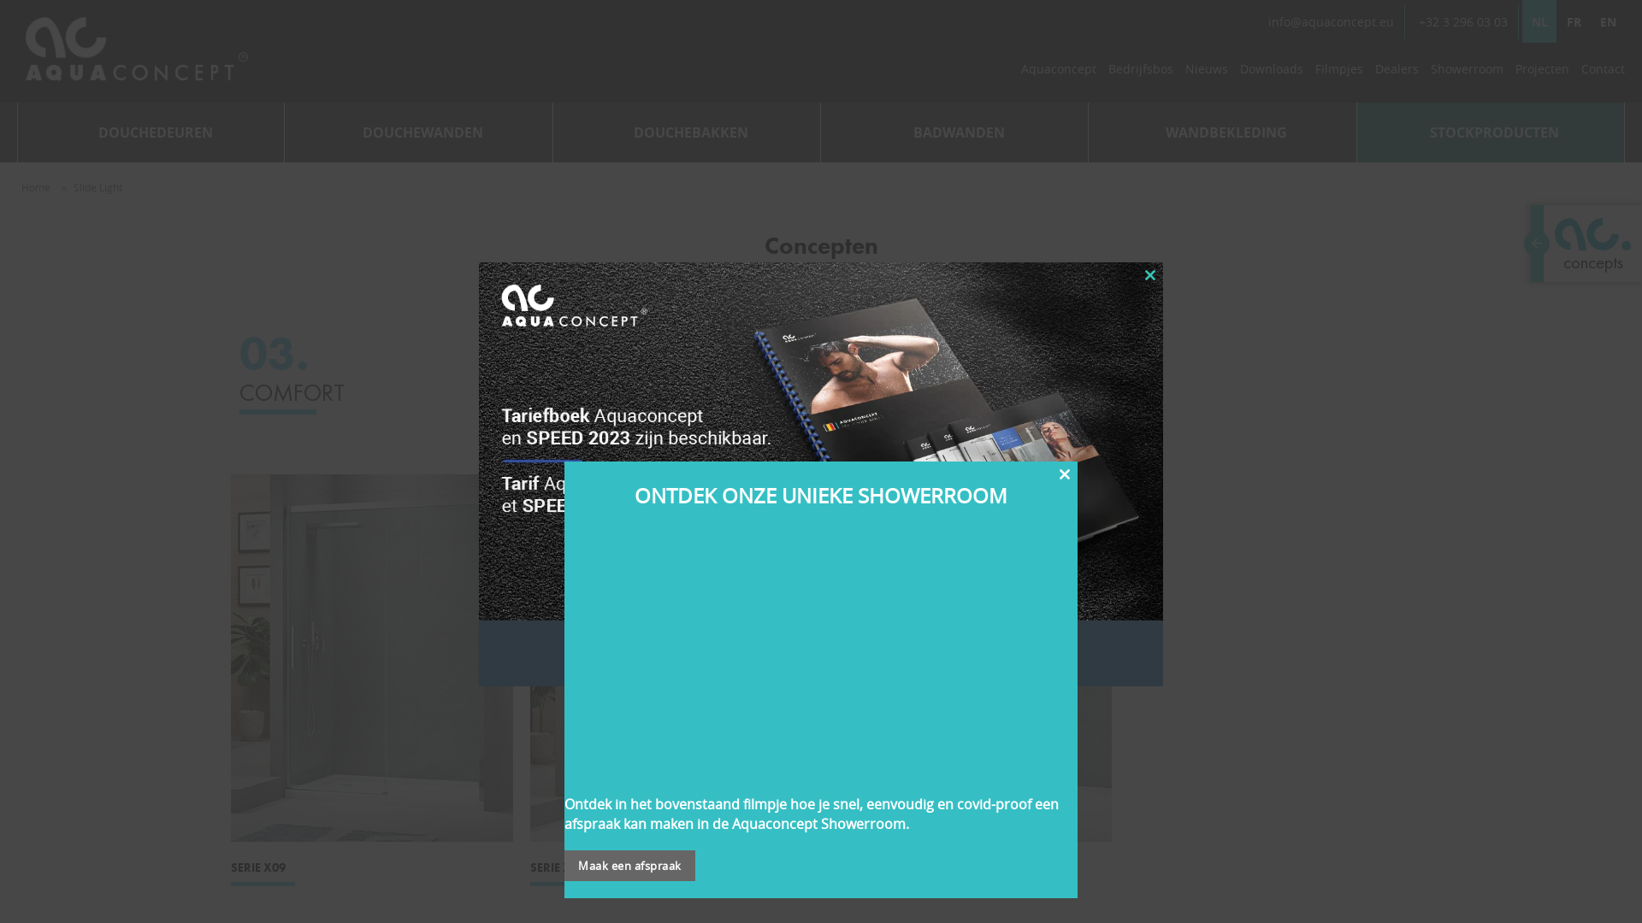 This screenshot has width=1642, height=923. Describe the element at coordinates (1059, 73) in the screenshot. I see `Aquaconcept` at that location.